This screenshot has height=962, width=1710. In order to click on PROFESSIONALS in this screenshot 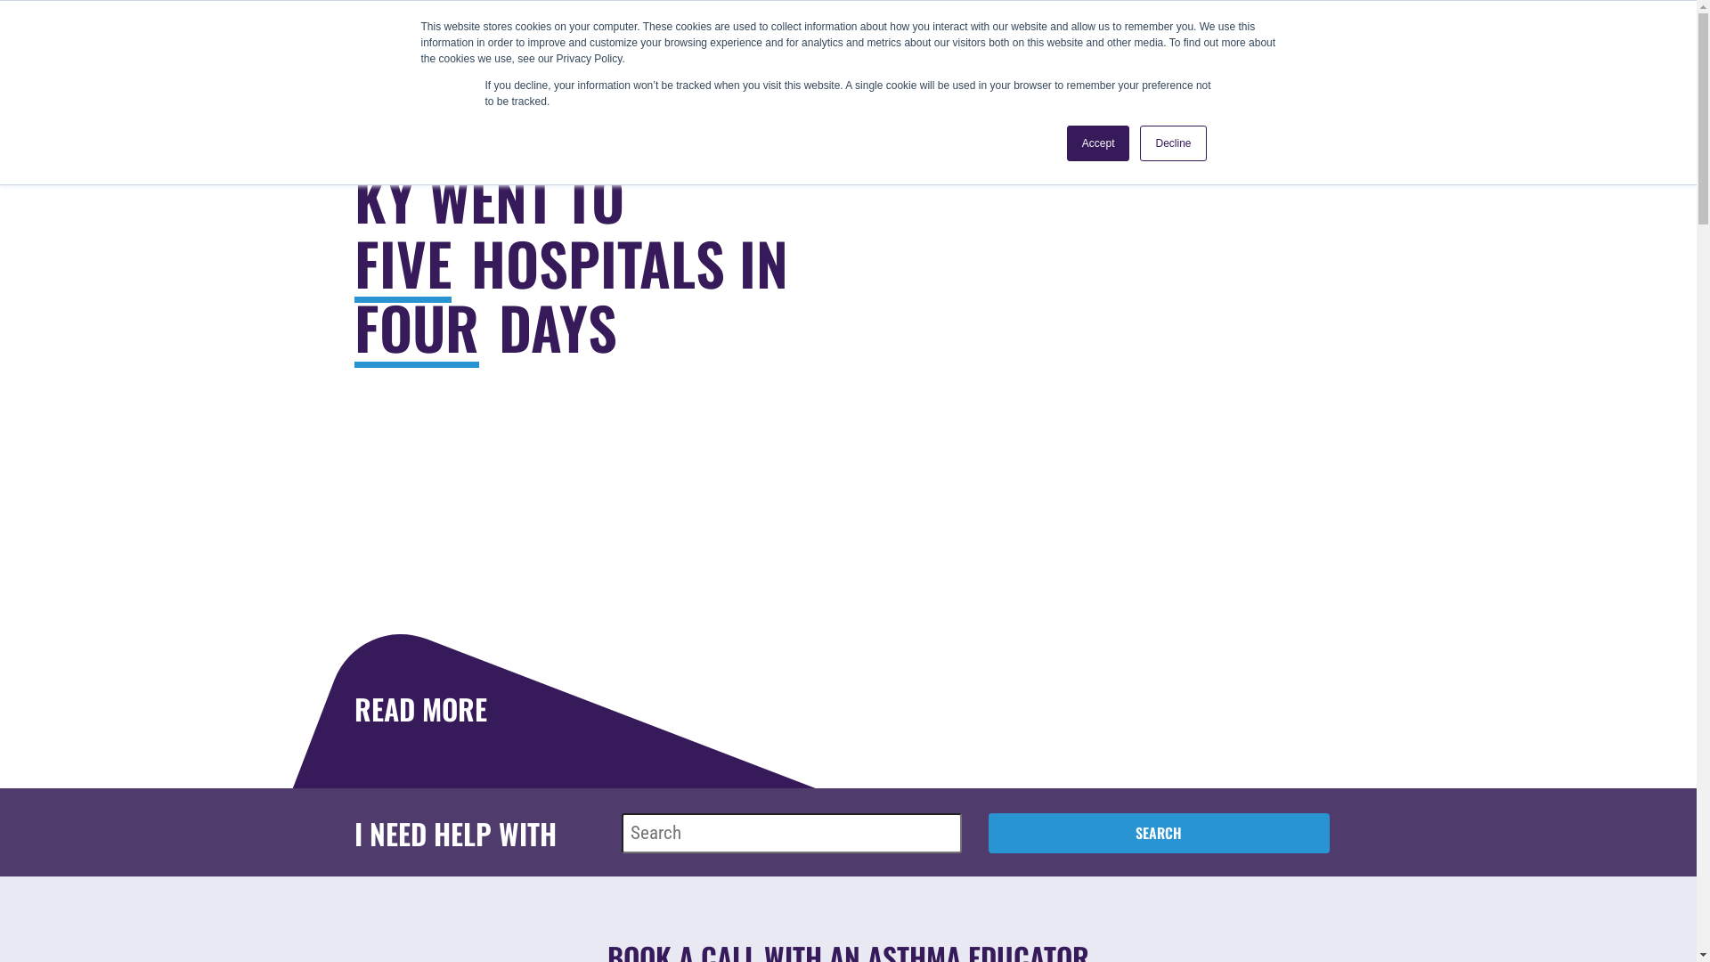, I will do `click(825, 85)`.